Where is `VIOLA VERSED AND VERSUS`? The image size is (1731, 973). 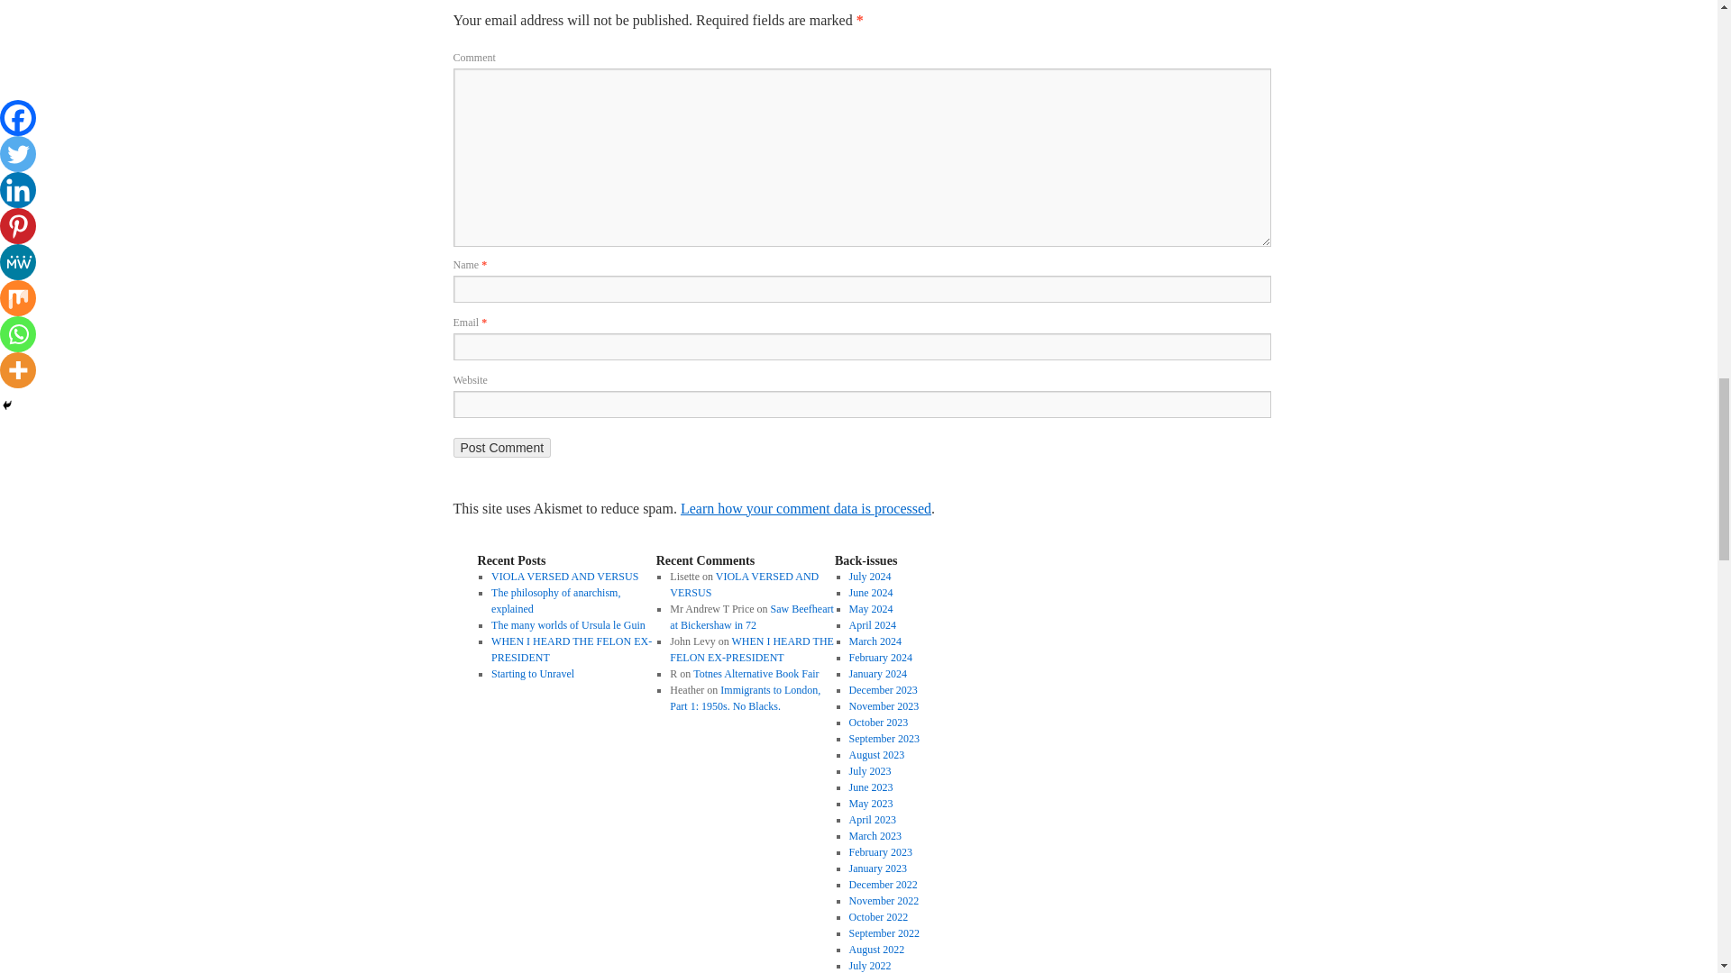 VIOLA VERSED AND VERSUS is located at coordinates (564, 576).